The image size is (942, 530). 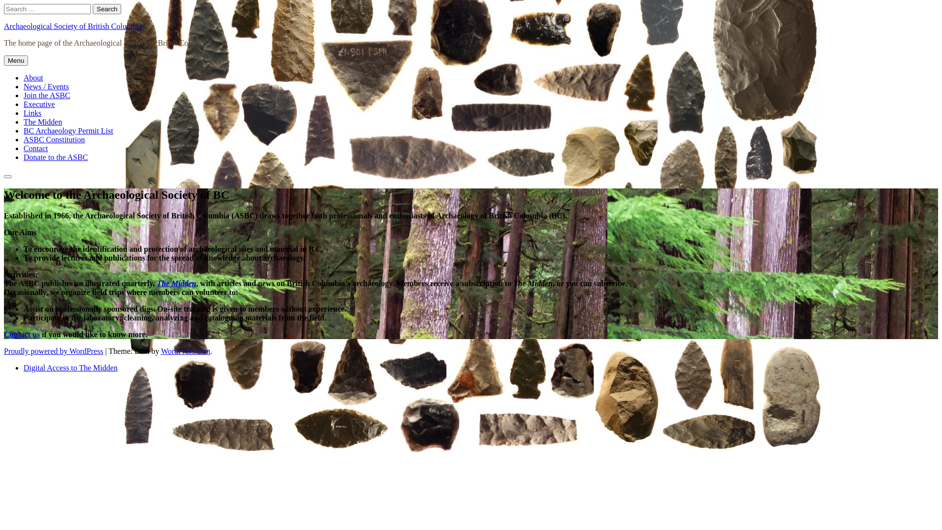 I want to click on Donate to the ASBC, so click(x=56, y=157).